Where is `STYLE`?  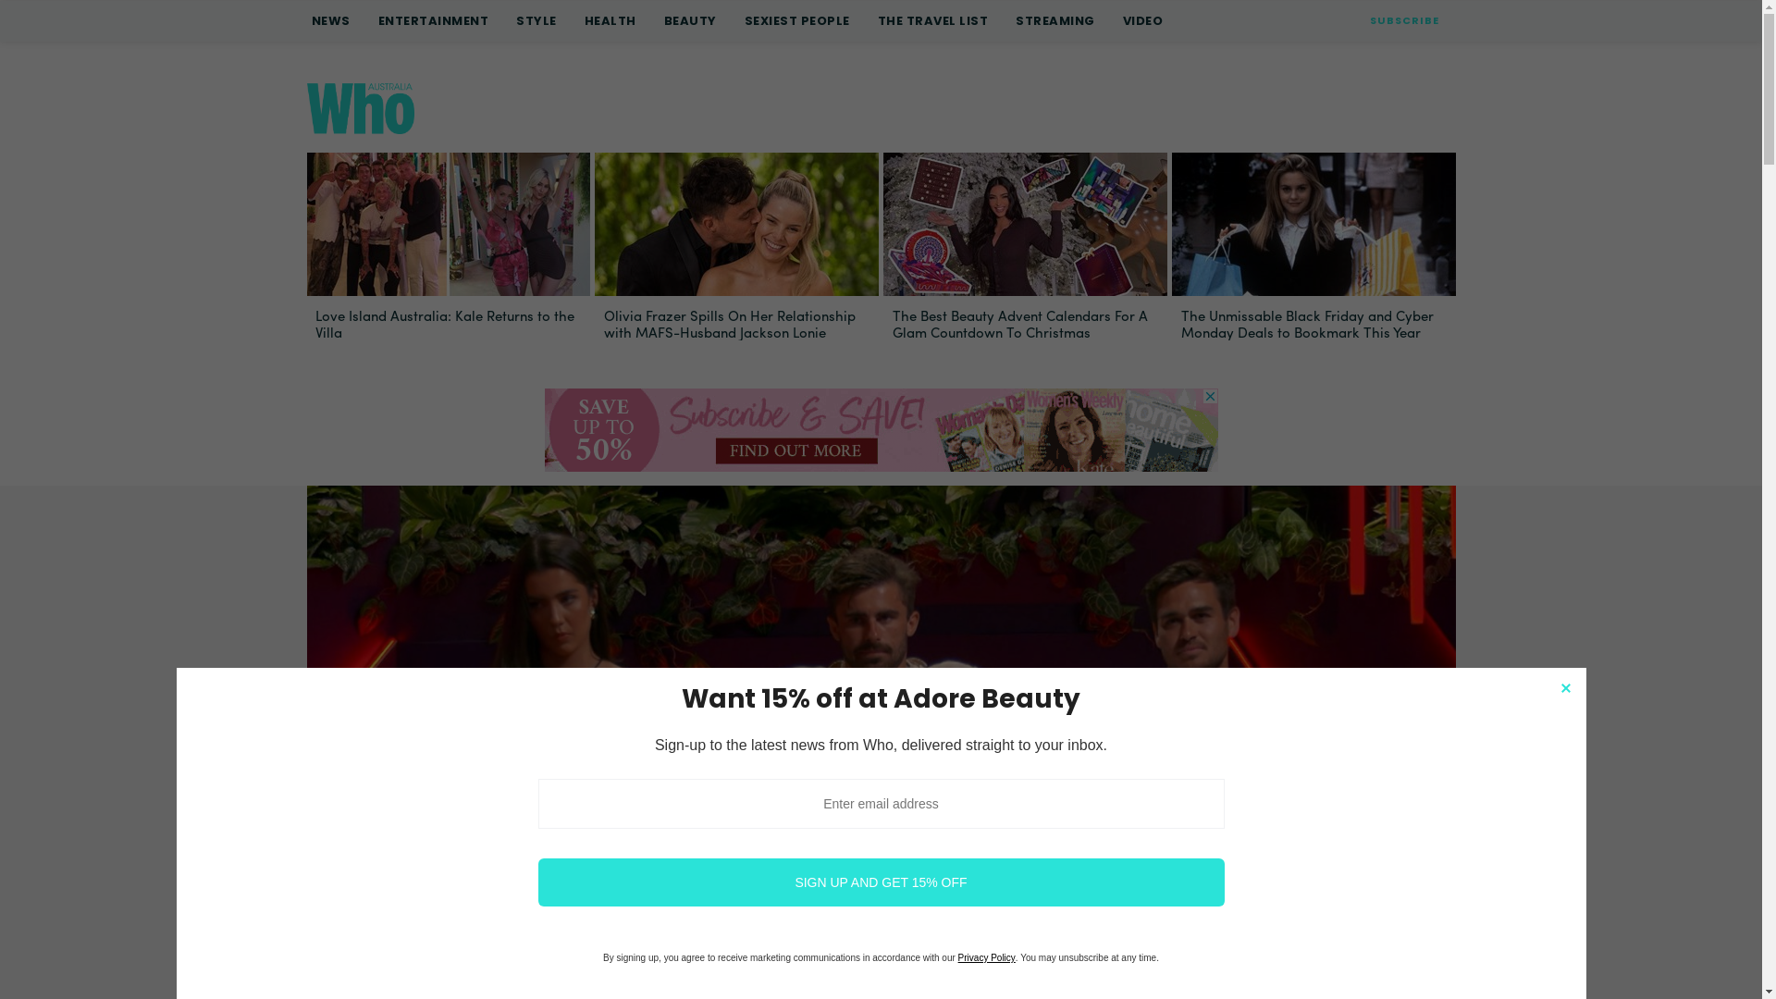
STYLE is located at coordinates (536, 20).